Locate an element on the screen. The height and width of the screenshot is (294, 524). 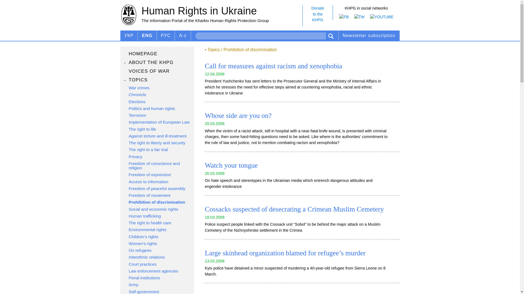
Elections is located at coordinates (157, 102).